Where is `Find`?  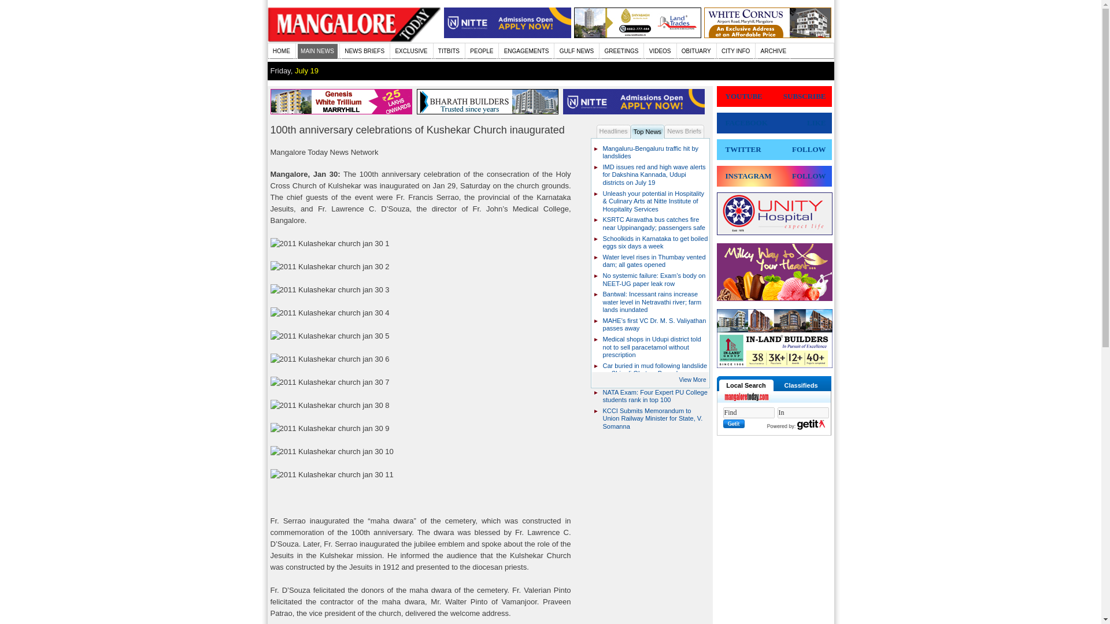 Find is located at coordinates (748, 413).